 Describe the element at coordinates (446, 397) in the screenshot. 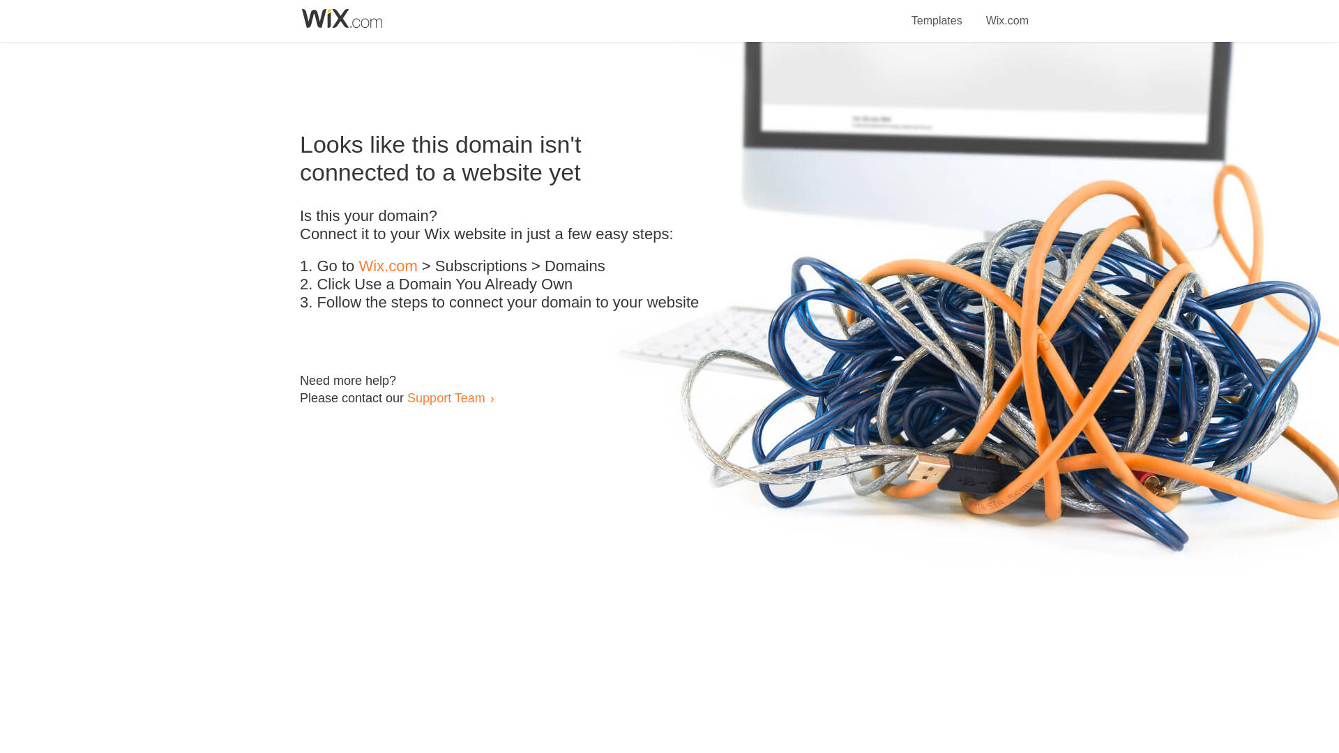

I see `Support Team` at that location.